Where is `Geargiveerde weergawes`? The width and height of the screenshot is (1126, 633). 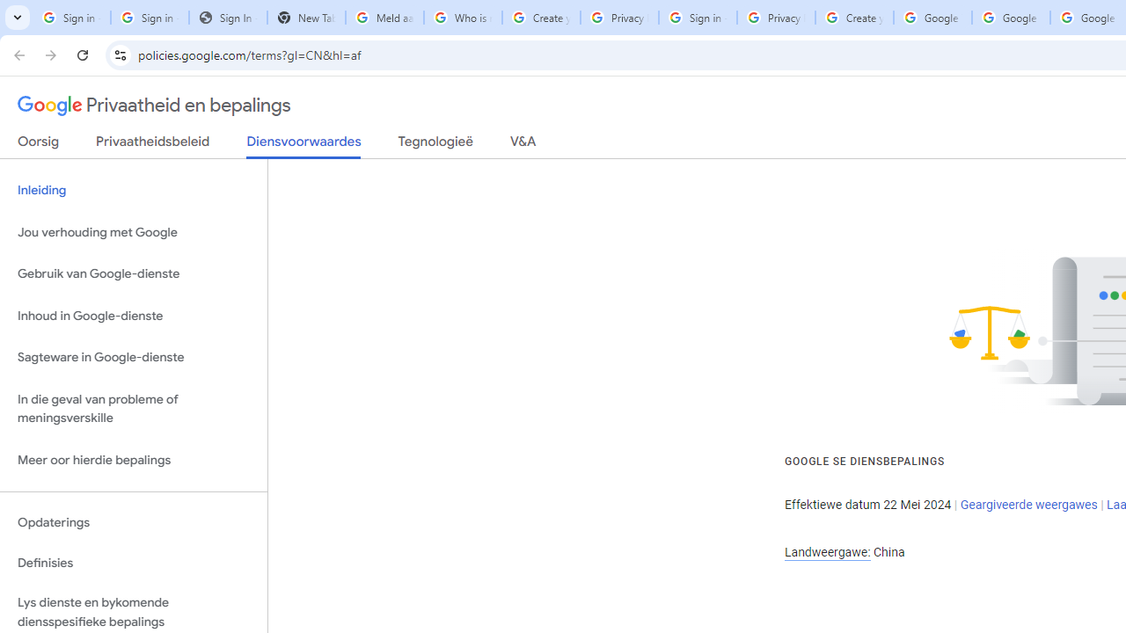 Geargiveerde weergawes is located at coordinates (1028, 505).